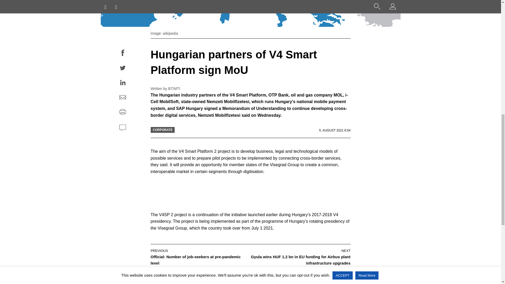 The image size is (505, 284). What do you see at coordinates (122, 69) in the screenshot?
I see `Twitter` at bounding box center [122, 69].